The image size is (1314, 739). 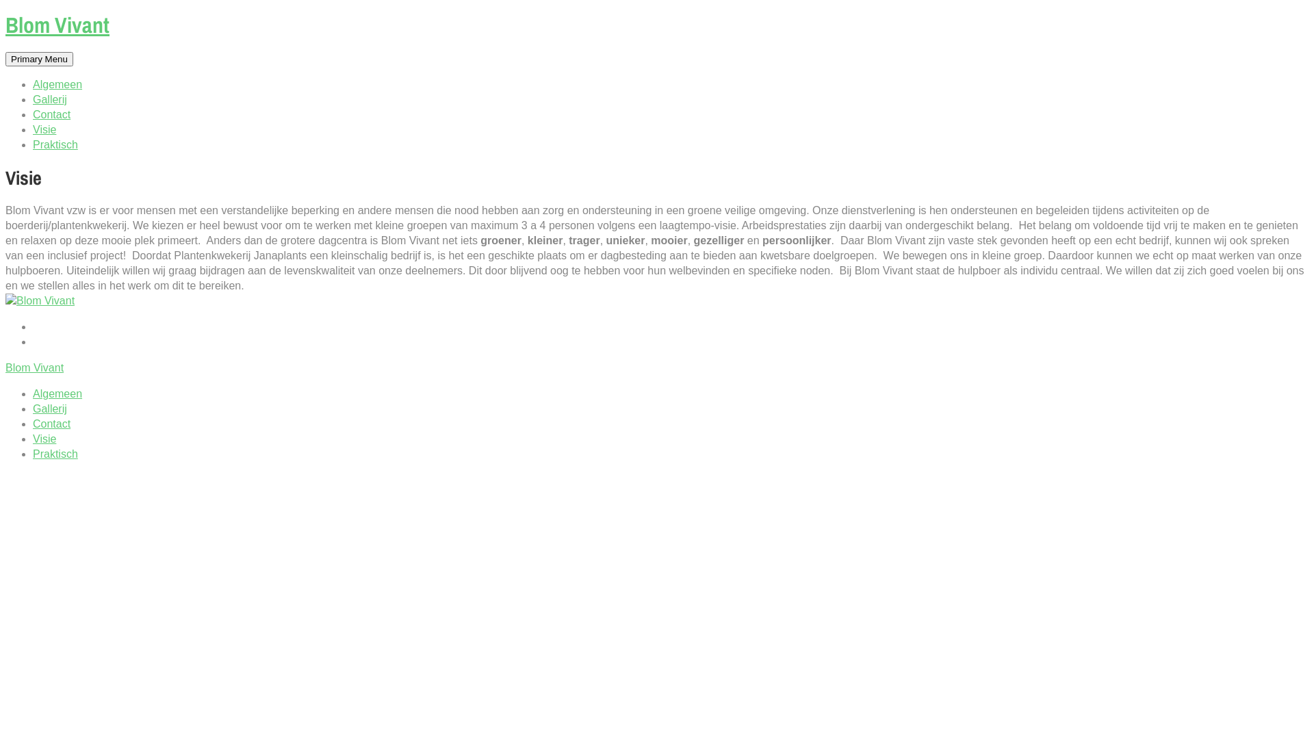 What do you see at coordinates (50, 409) in the screenshot?
I see `Gallerij` at bounding box center [50, 409].